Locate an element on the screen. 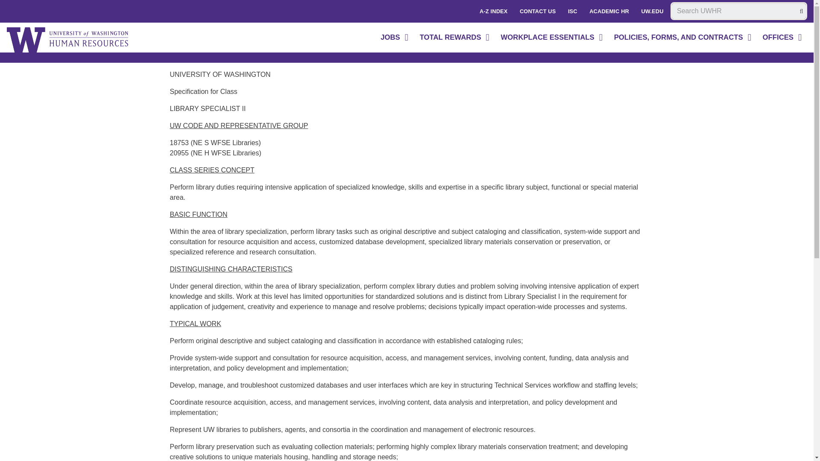 The image size is (820, 461). UW.EDU is located at coordinates (652, 11).